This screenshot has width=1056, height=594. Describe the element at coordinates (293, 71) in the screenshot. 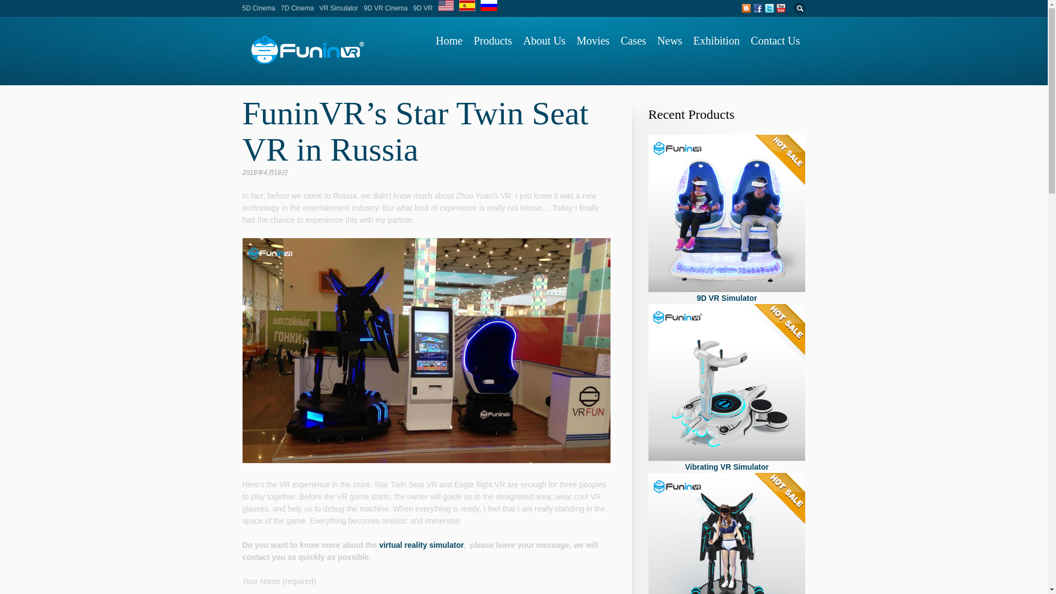

I see `Home` at that location.